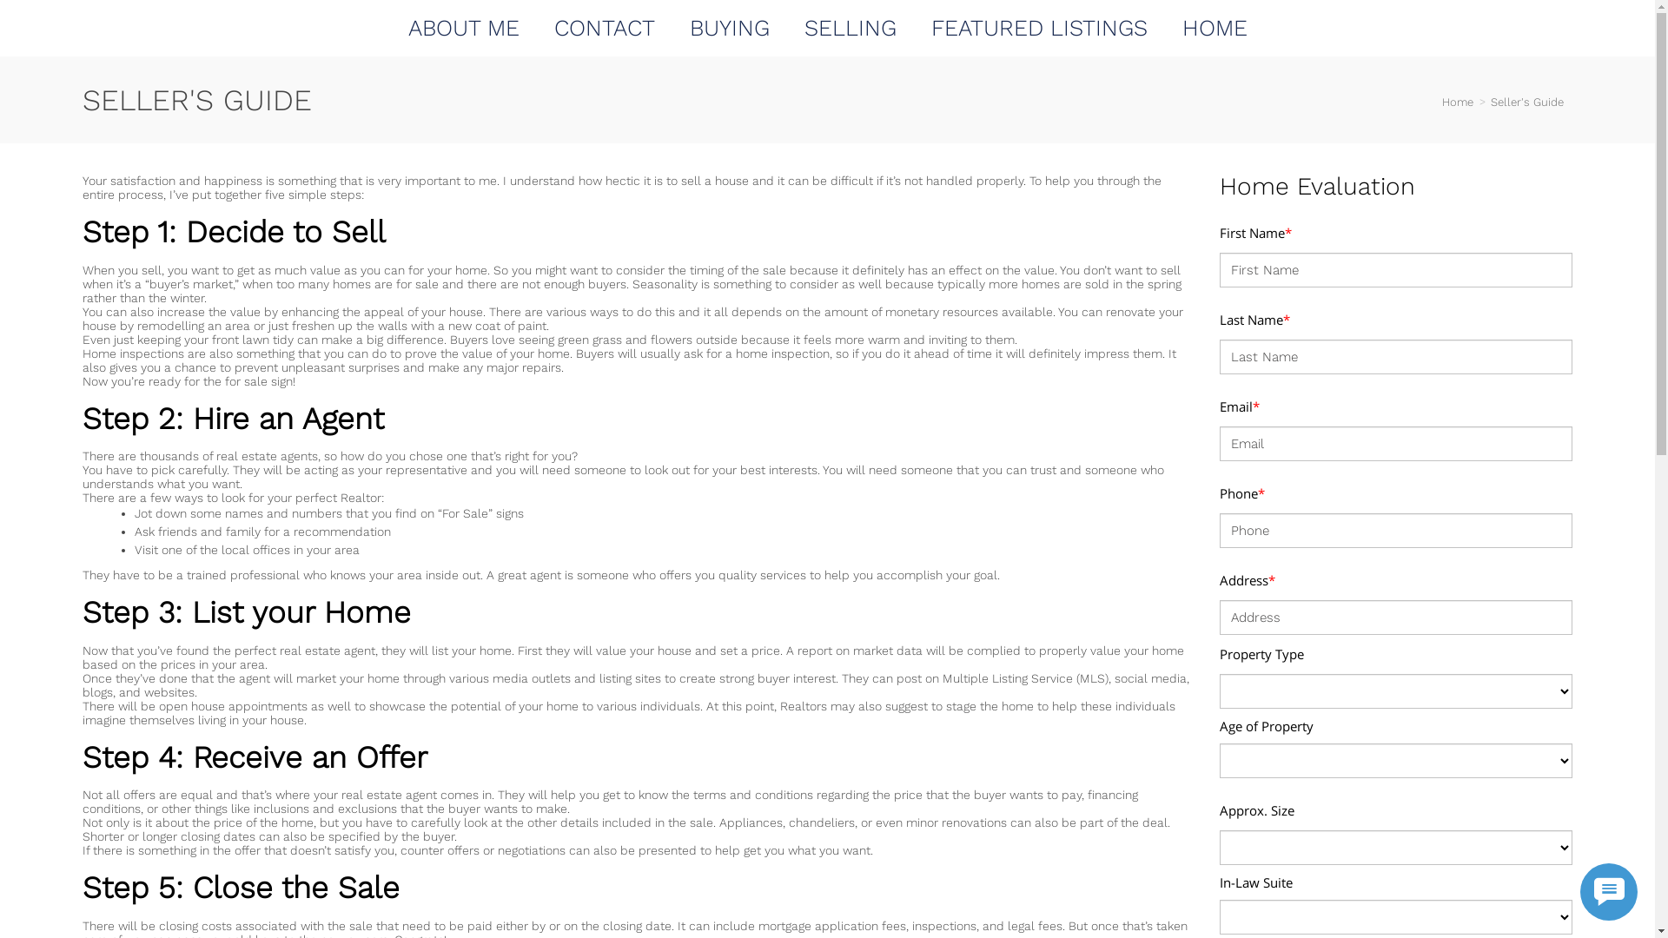 The height and width of the screenshot is (938, 1668). Describe the element at coordinates (1215, 28) in the screenshot. I see `HOME` at that location.